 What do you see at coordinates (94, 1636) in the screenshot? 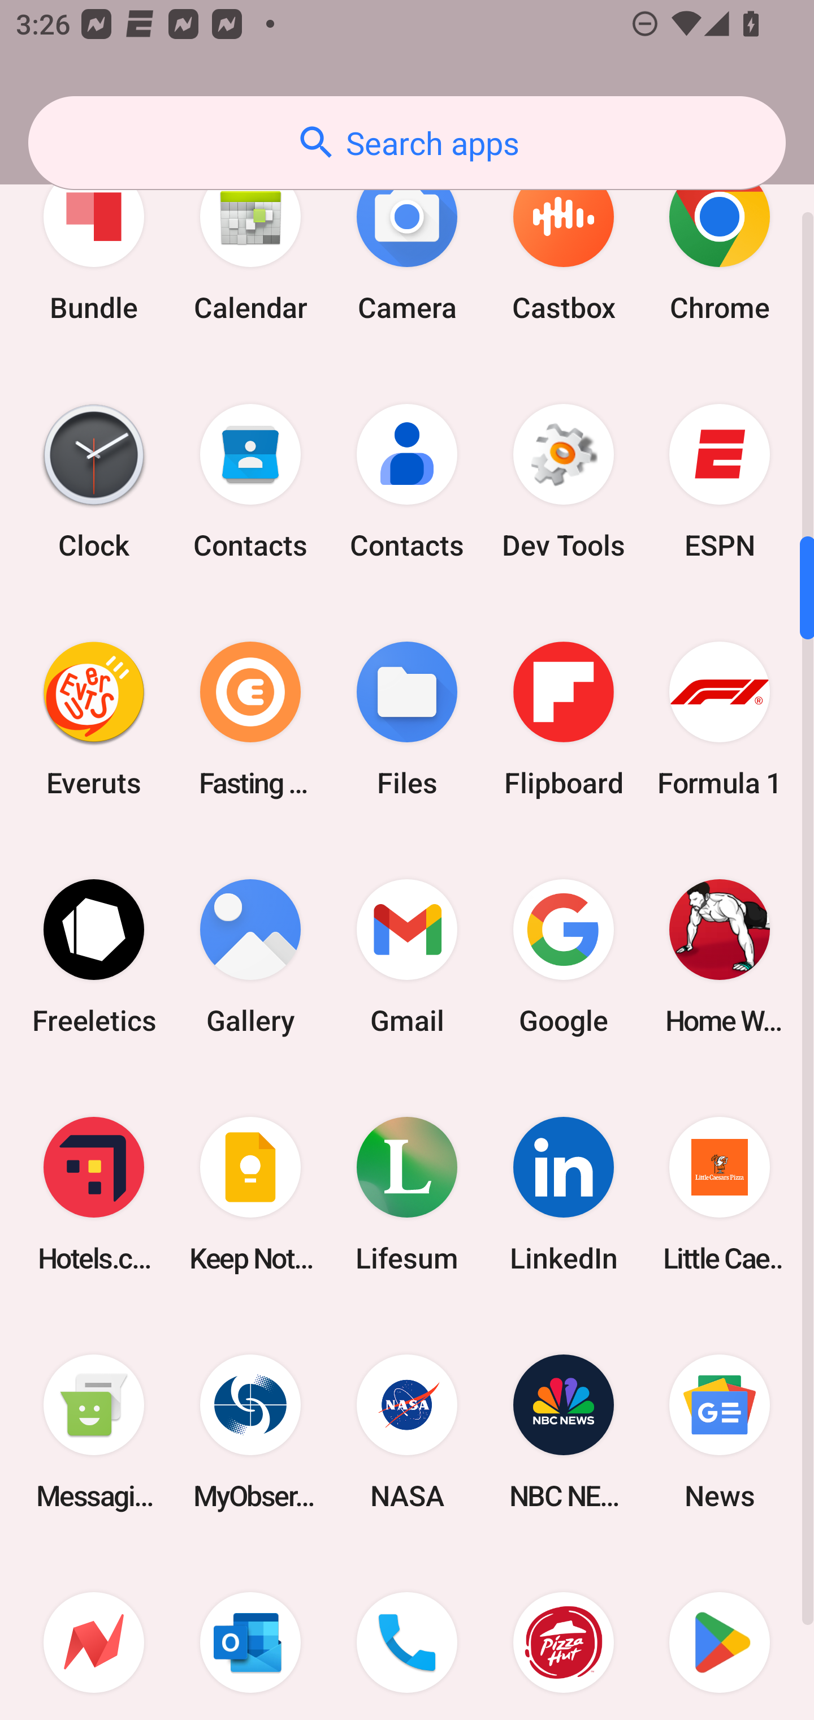
I see `NewsBreak` at bounding box center [94, 1636].